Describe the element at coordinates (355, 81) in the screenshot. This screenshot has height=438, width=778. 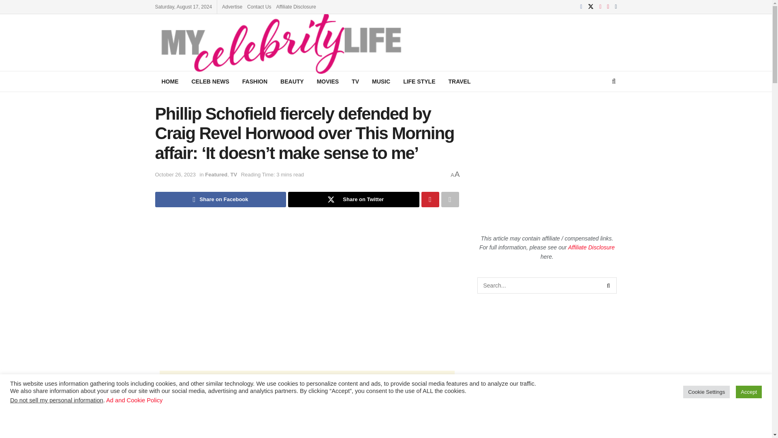
I see `TV` at that location.